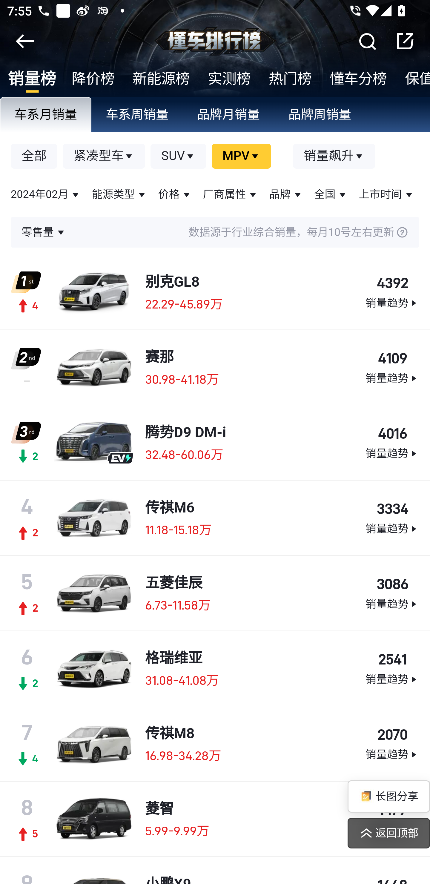 The height and width of the screenshot is (884, 430). Describe the element at coordinates (46, 115) in the screenshot. I see `车系月销量` at that location.